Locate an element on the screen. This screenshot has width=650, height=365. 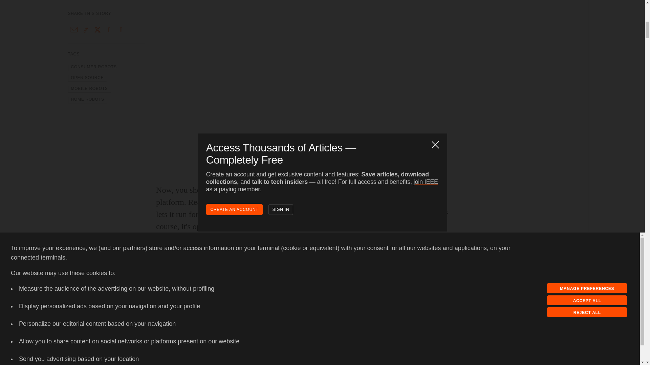
Privacy Policy is located at coordinates (30, 14).